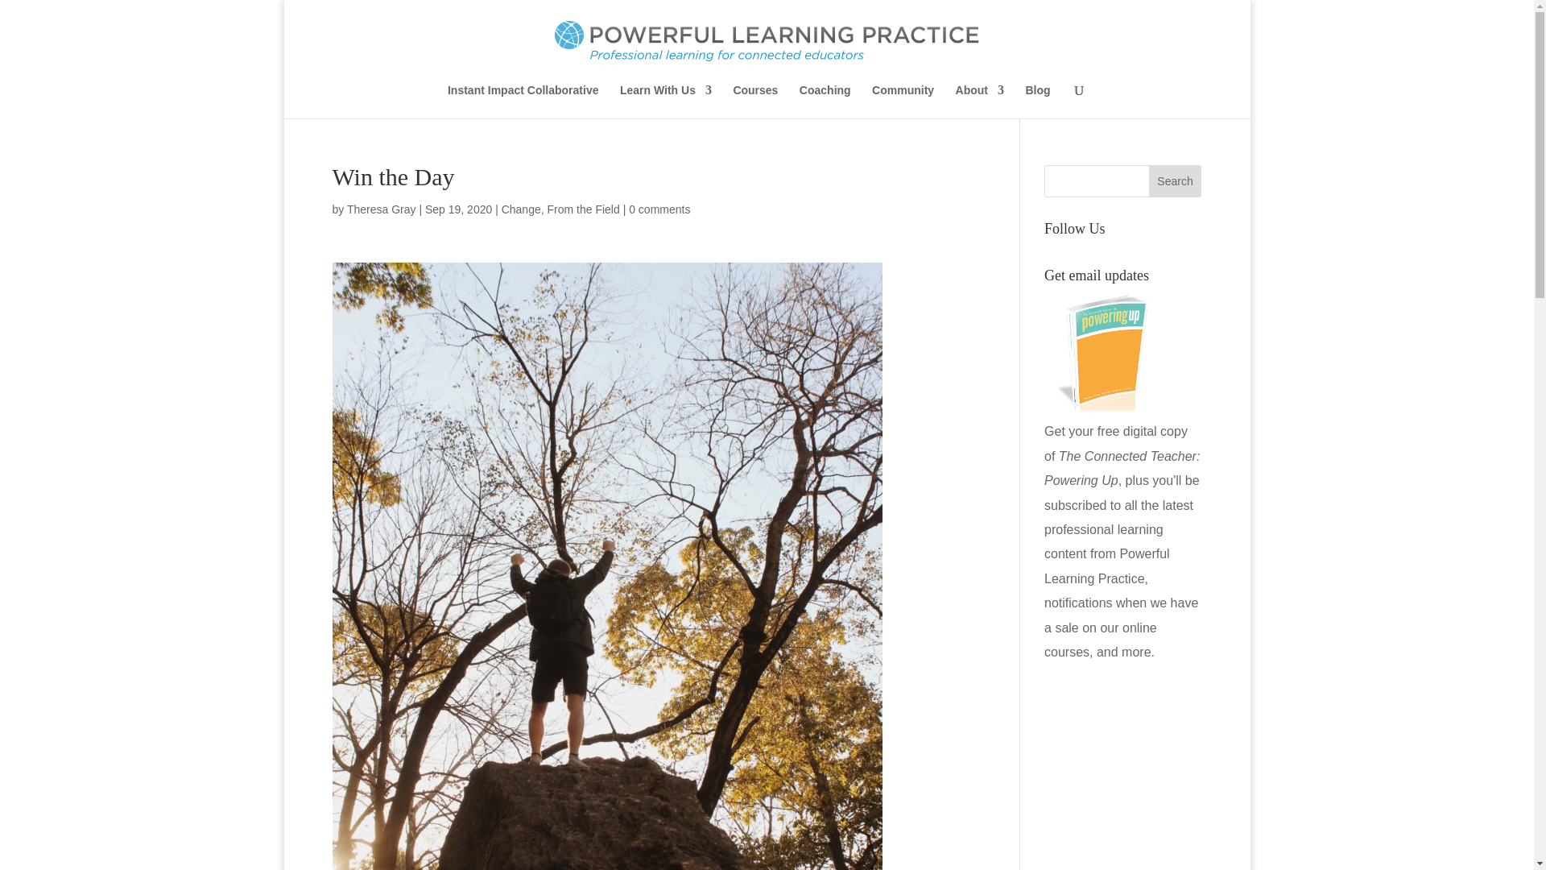 This screenshot has width=1546, height=870. I want to click on Posts by Theresa Gray, so click(381, 209).